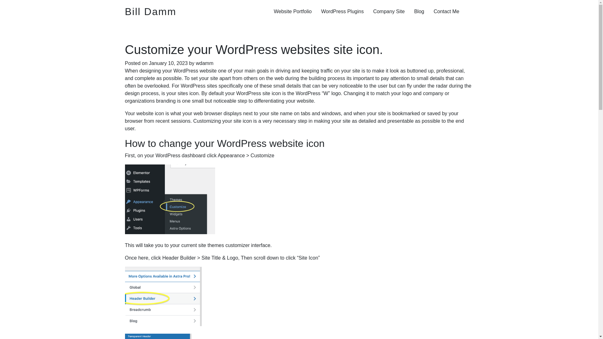 The height and width of the screenshot is (339, 603). Describe the element at coordinates (168, 63) in the screenshot. I see `January 10, 2023` at that location.